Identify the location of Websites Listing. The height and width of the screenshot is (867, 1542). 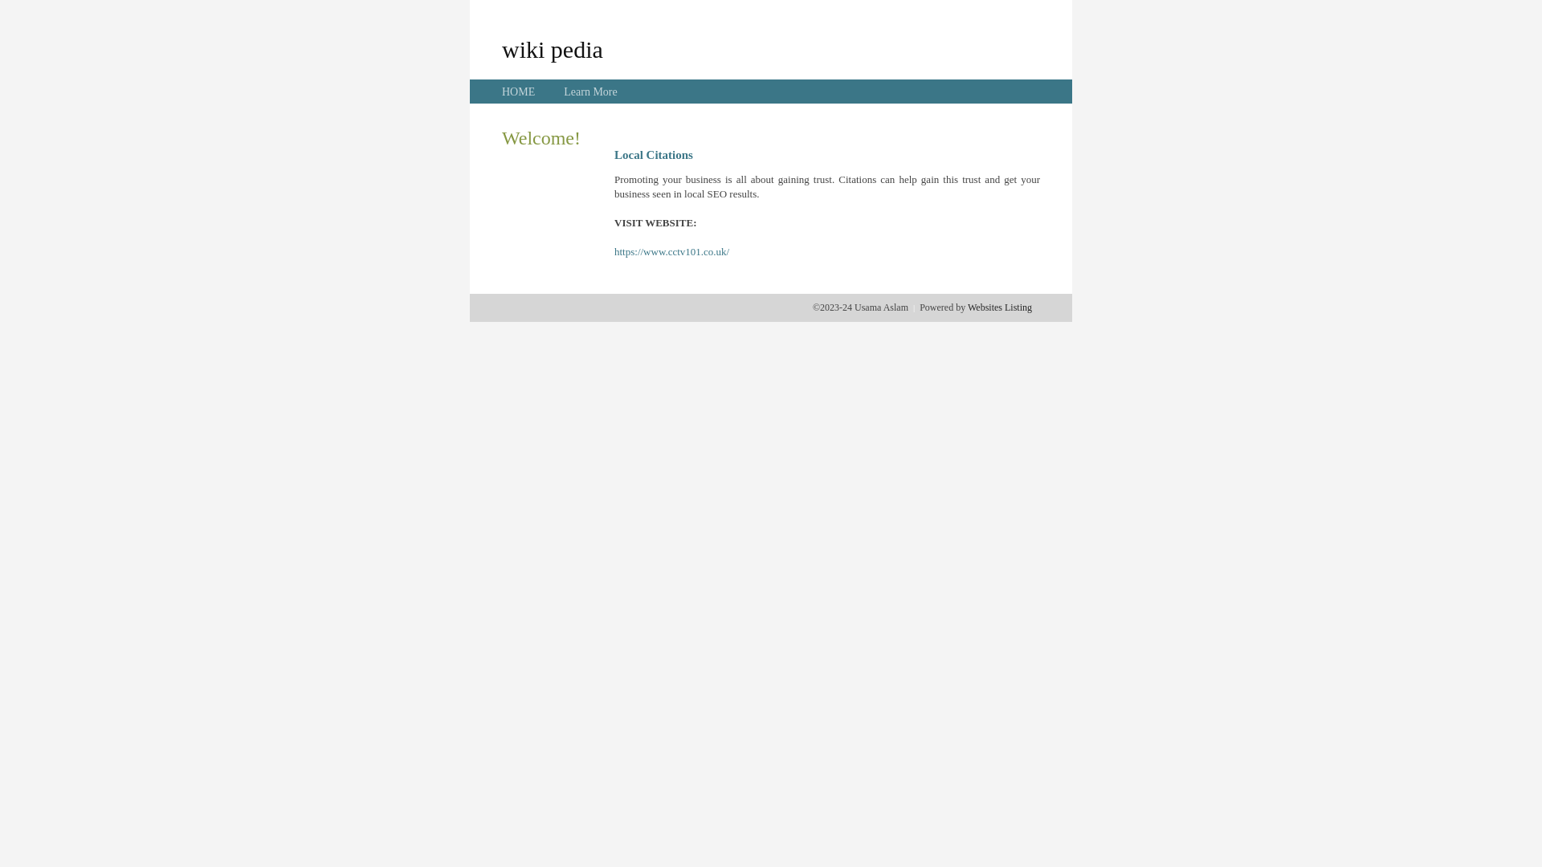
(1000, 307).